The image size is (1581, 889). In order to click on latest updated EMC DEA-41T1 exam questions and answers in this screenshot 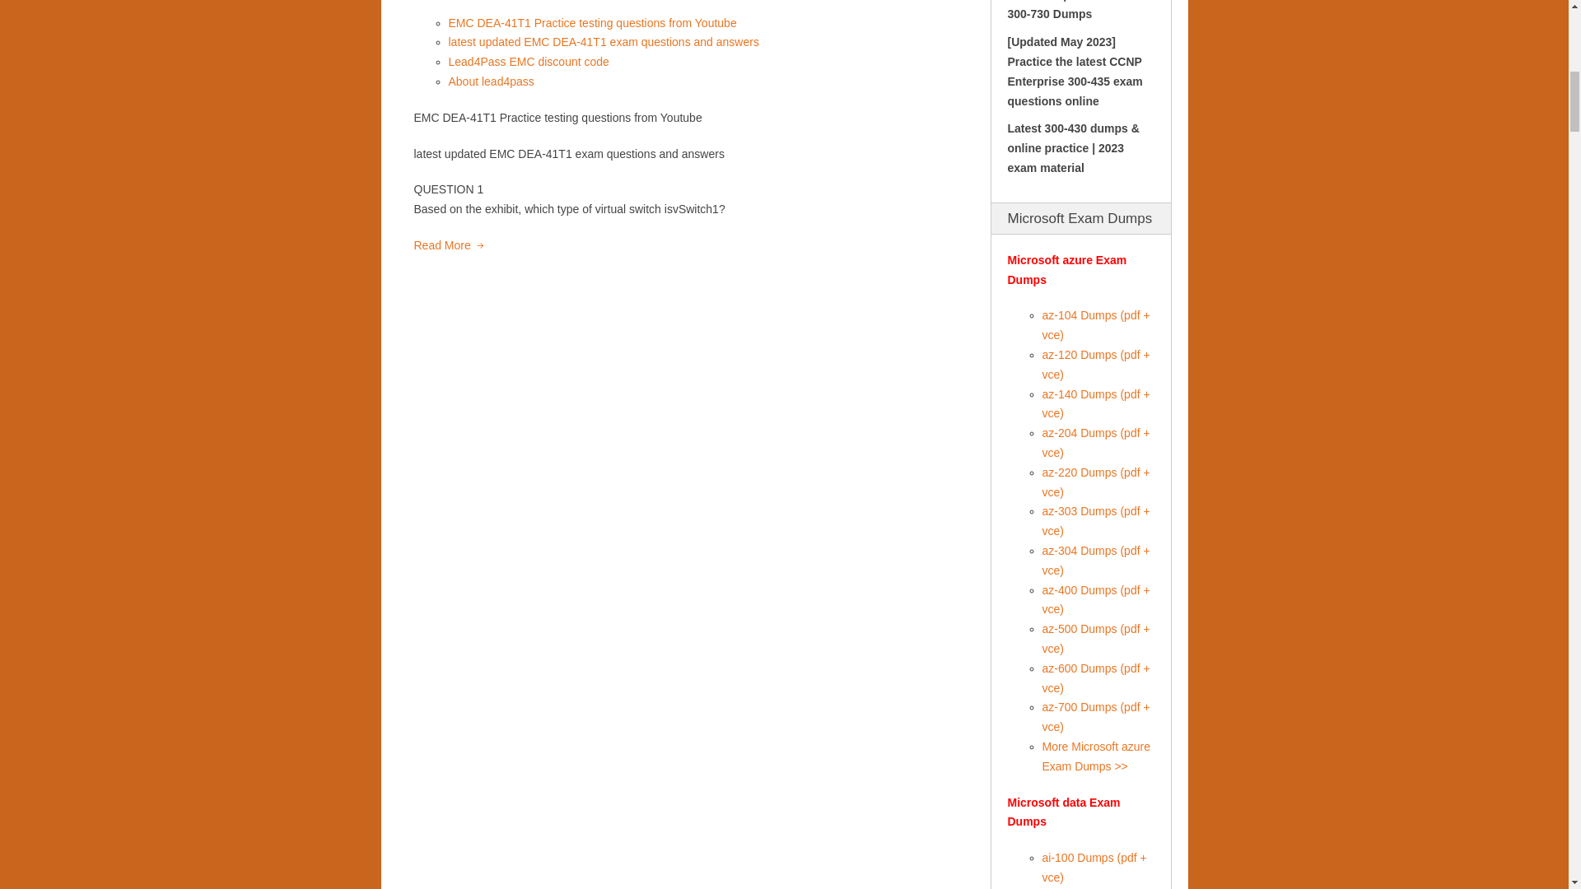, I will do `click(603, 42)`.